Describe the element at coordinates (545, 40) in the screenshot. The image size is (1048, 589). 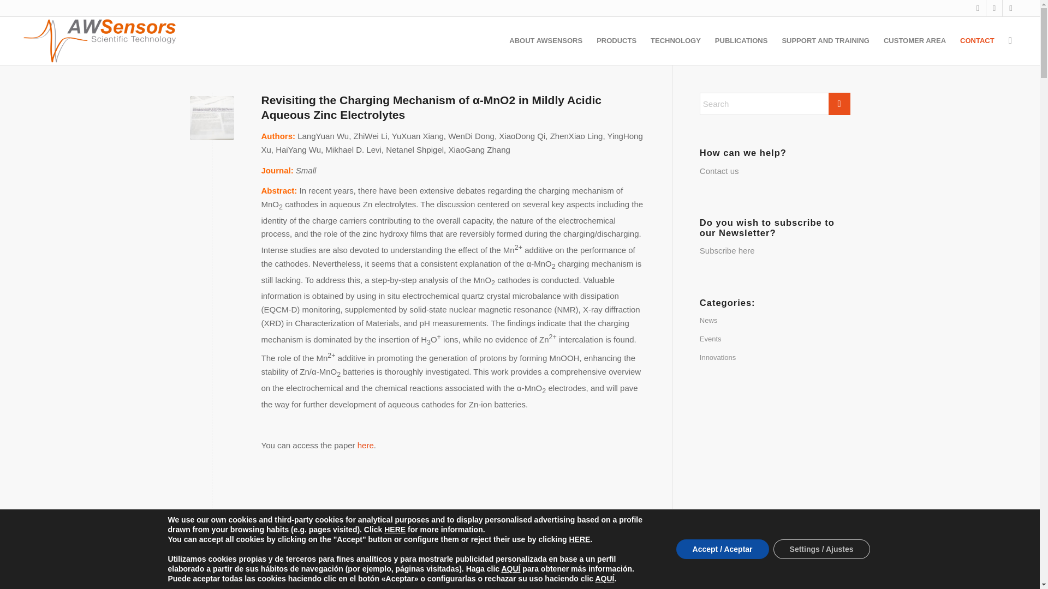
I see `ABOUT AWSENSORS` at that location.